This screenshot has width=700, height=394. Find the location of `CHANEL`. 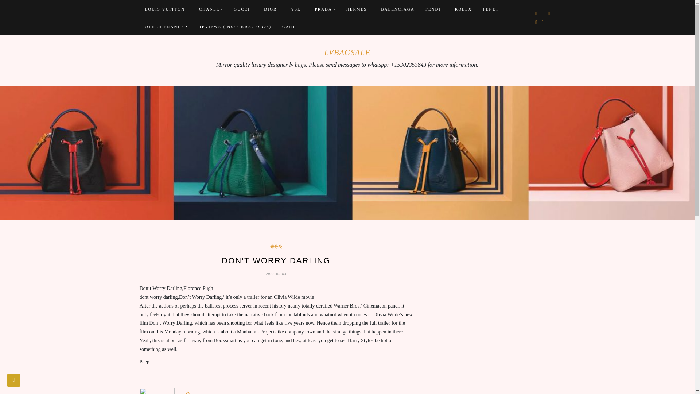

CHANEL is located at coordinates (211, 9).